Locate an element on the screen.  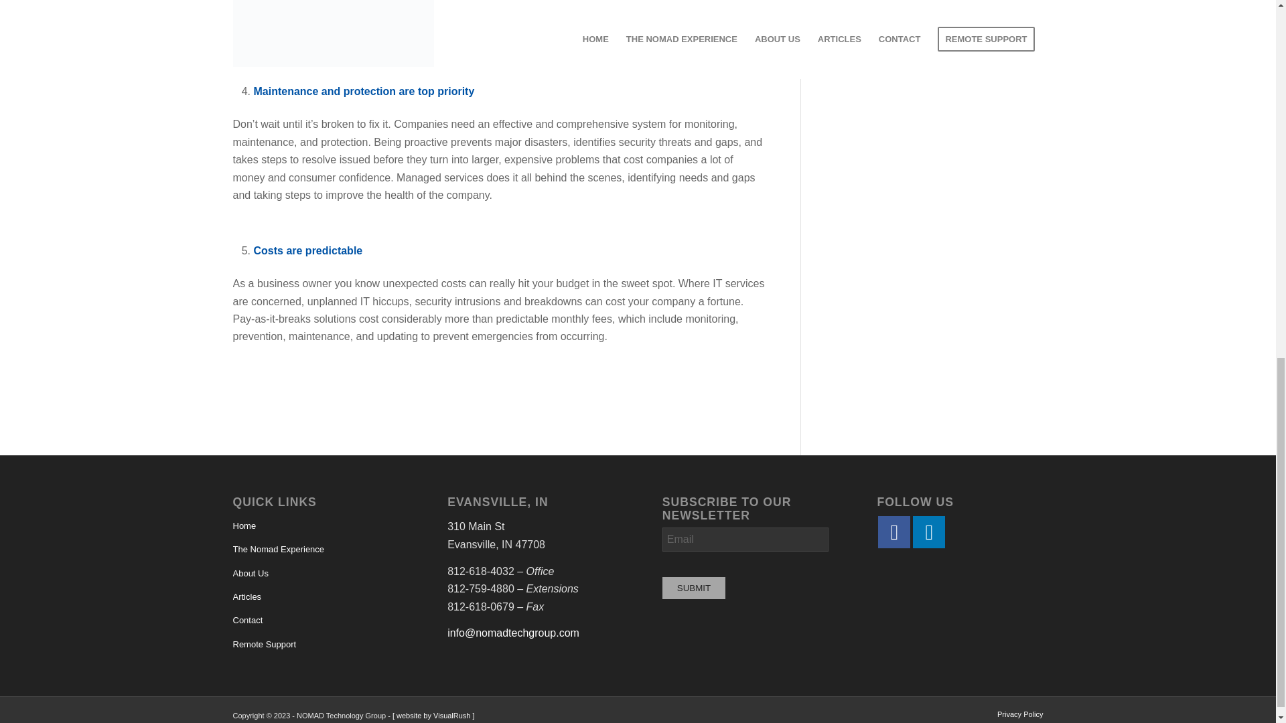
Contact is located at coordinates (315, 621).